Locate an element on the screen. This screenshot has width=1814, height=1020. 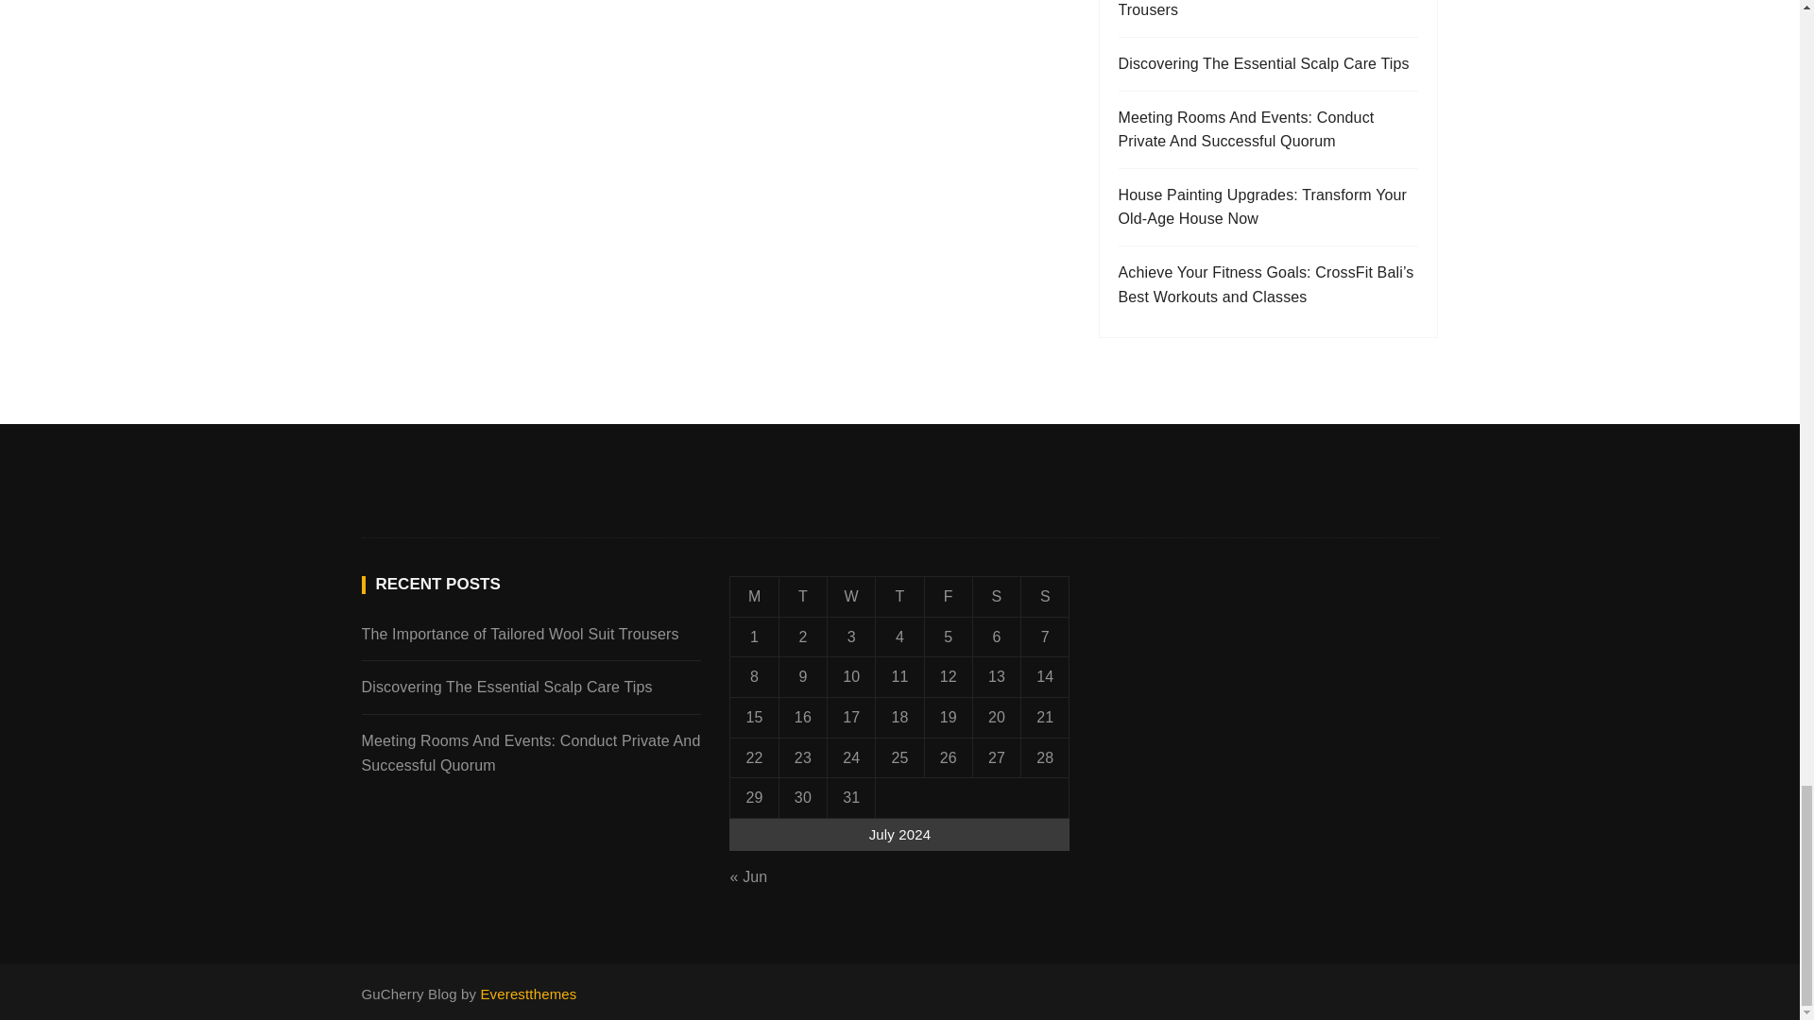
Tuesday is located at coordinates (802, 597).